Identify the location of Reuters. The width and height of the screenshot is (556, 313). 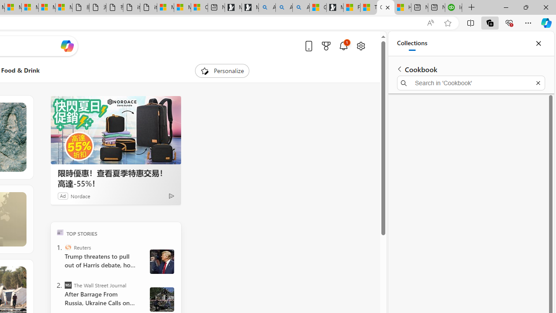
(68, 247).